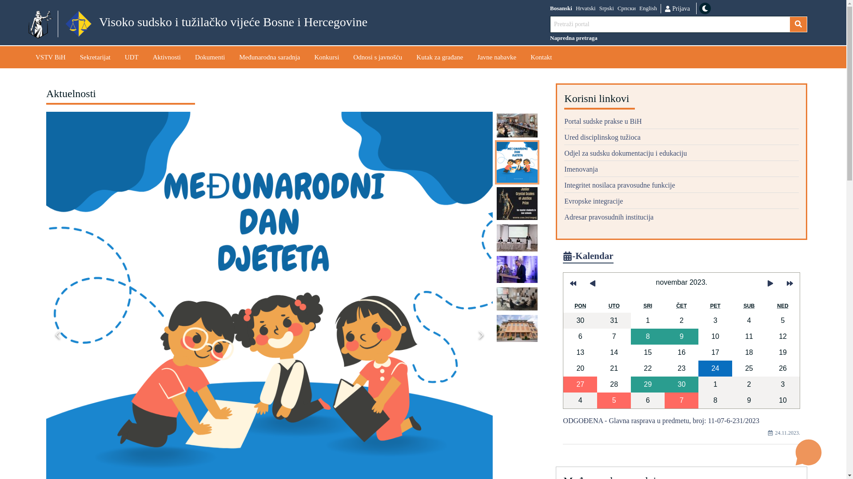 Image resolution: width=853 pixels, height=479 pixels. What do you see at coordinates (749, 337) in the screenshot?
I see `11` at bounding box center [749, 337].